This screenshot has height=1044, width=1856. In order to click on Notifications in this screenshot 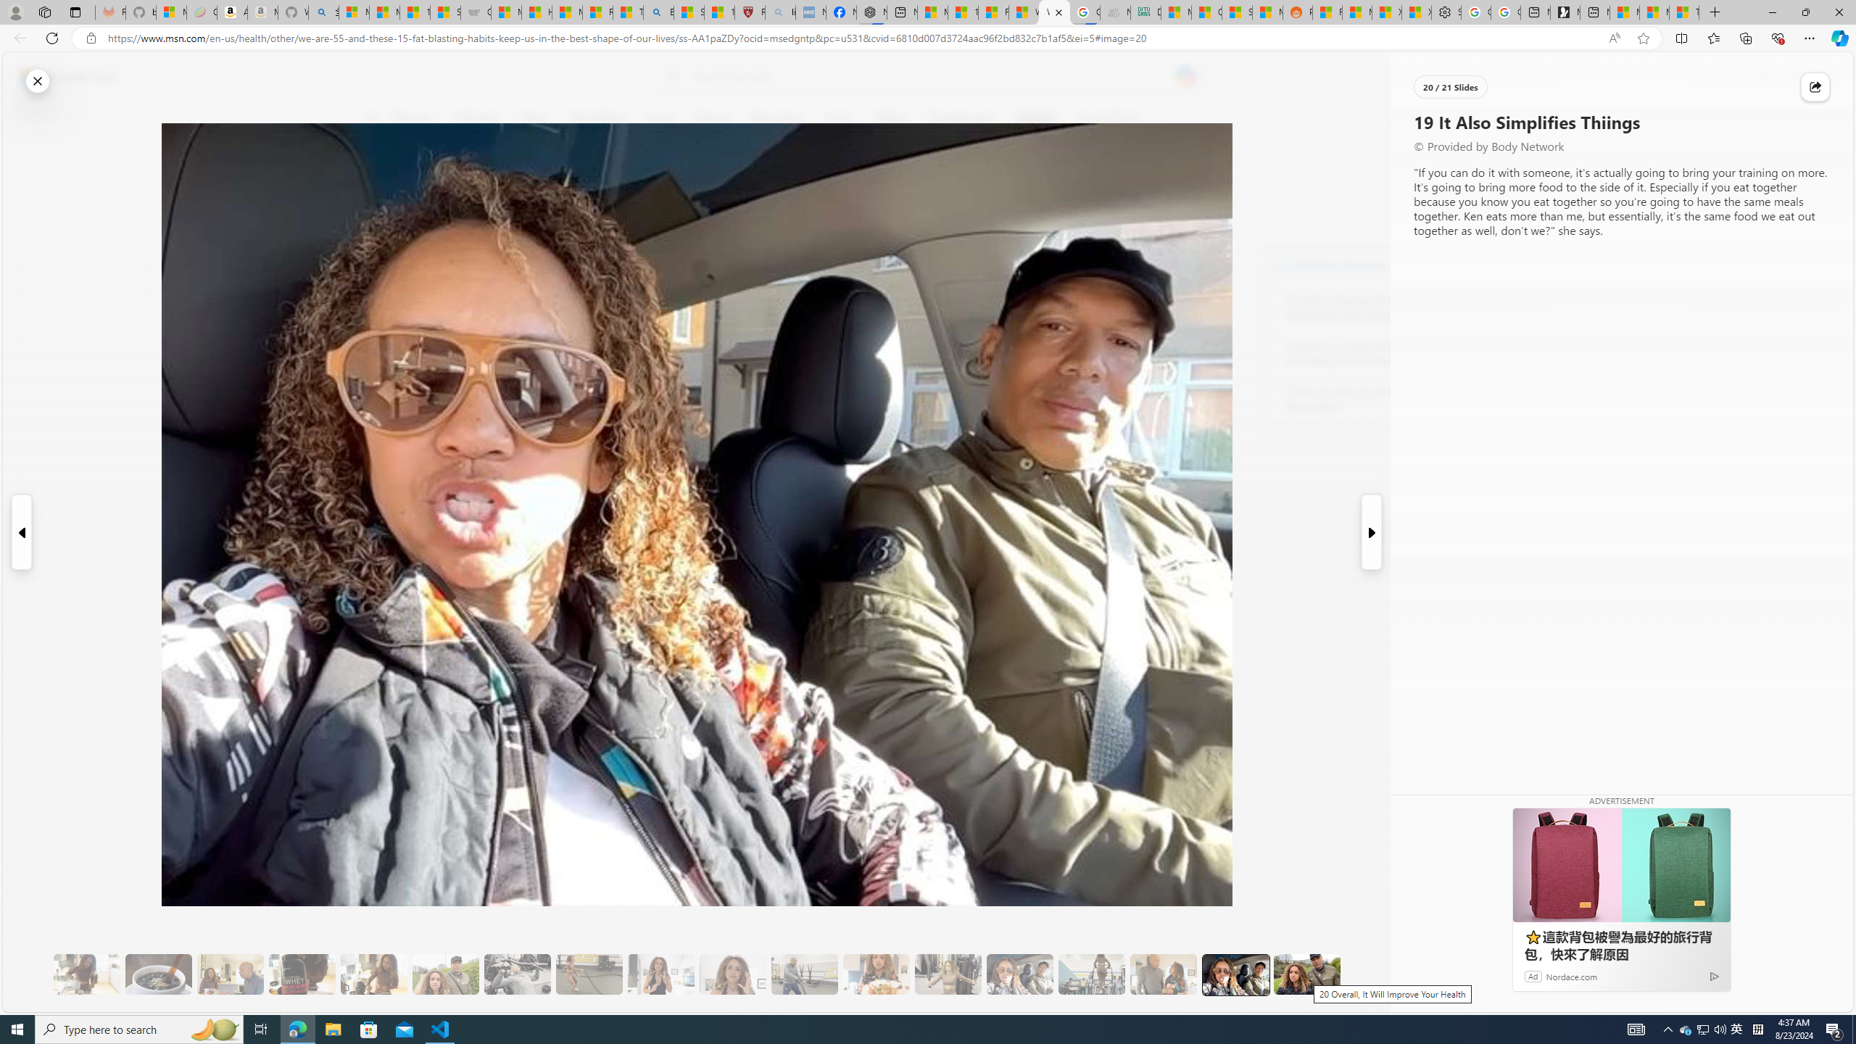, I will do `click(1791, 77)`.